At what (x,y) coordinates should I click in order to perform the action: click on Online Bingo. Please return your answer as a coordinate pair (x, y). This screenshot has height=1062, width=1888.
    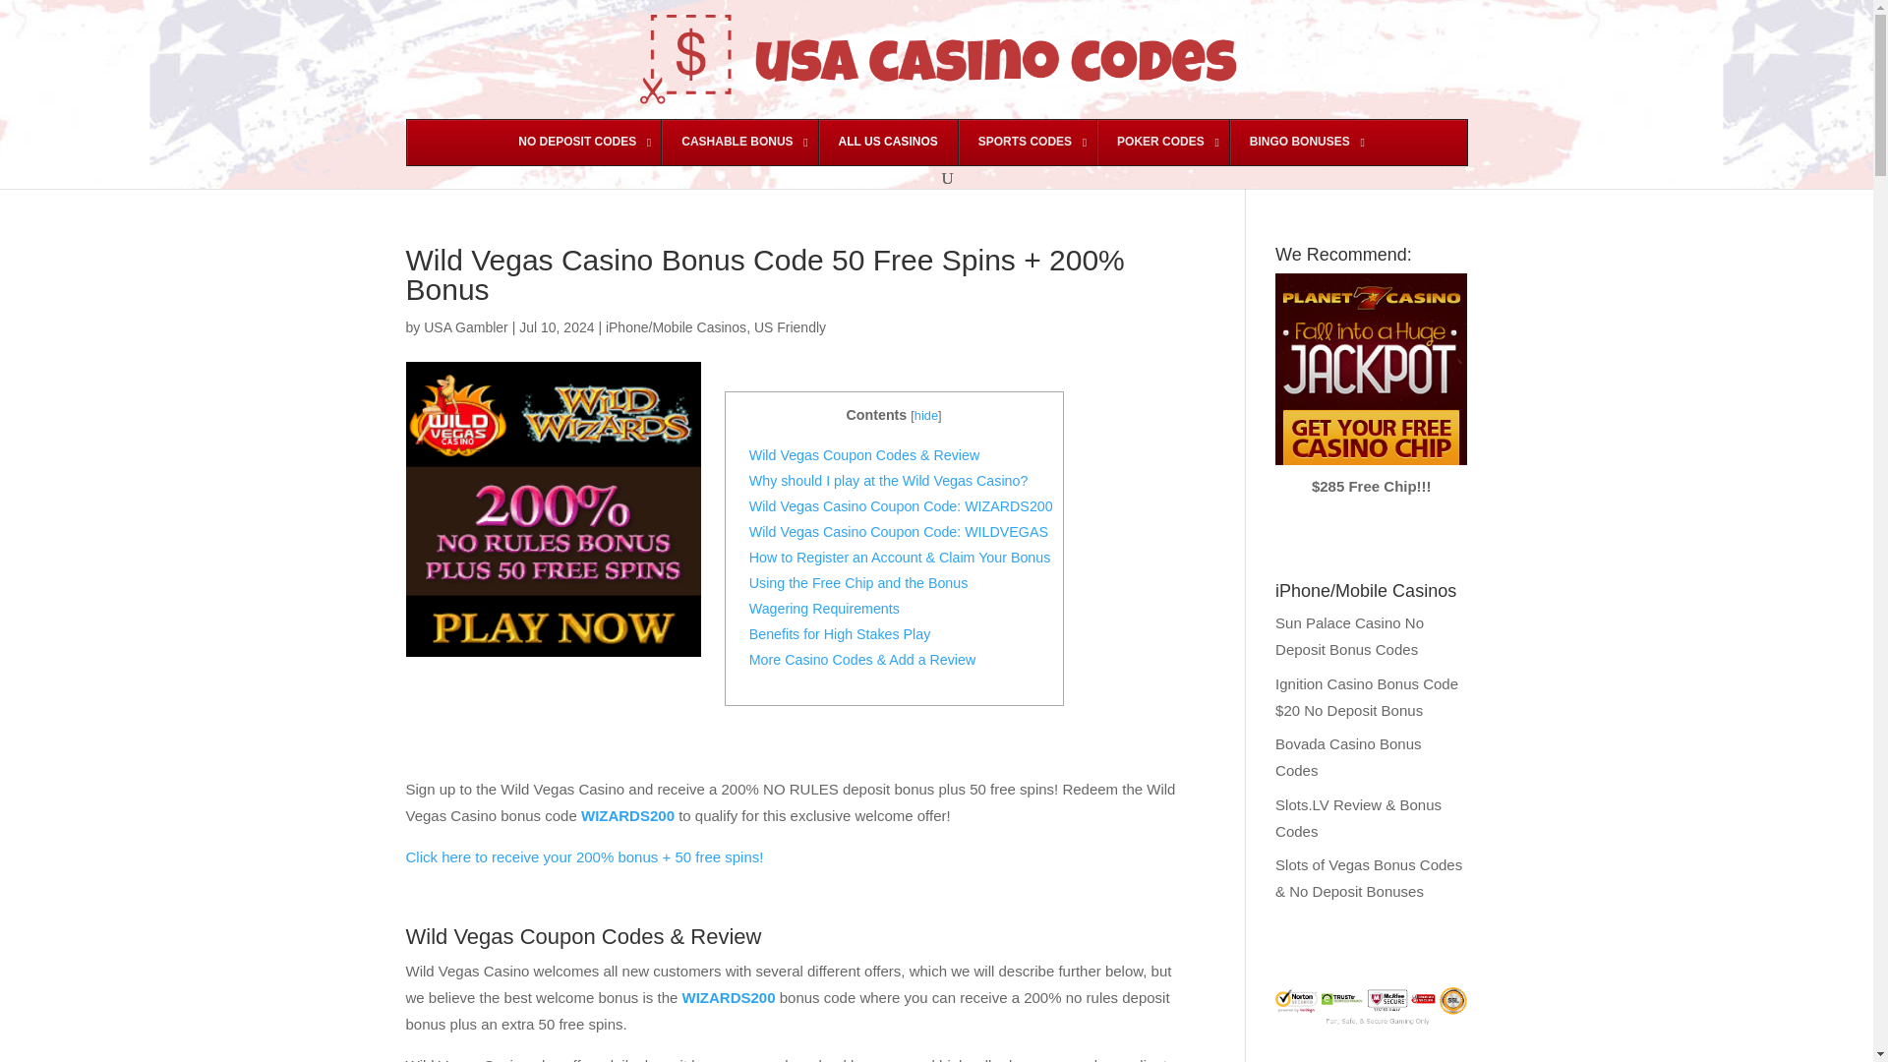
    Looking at the image, I should click on (1301, 143).